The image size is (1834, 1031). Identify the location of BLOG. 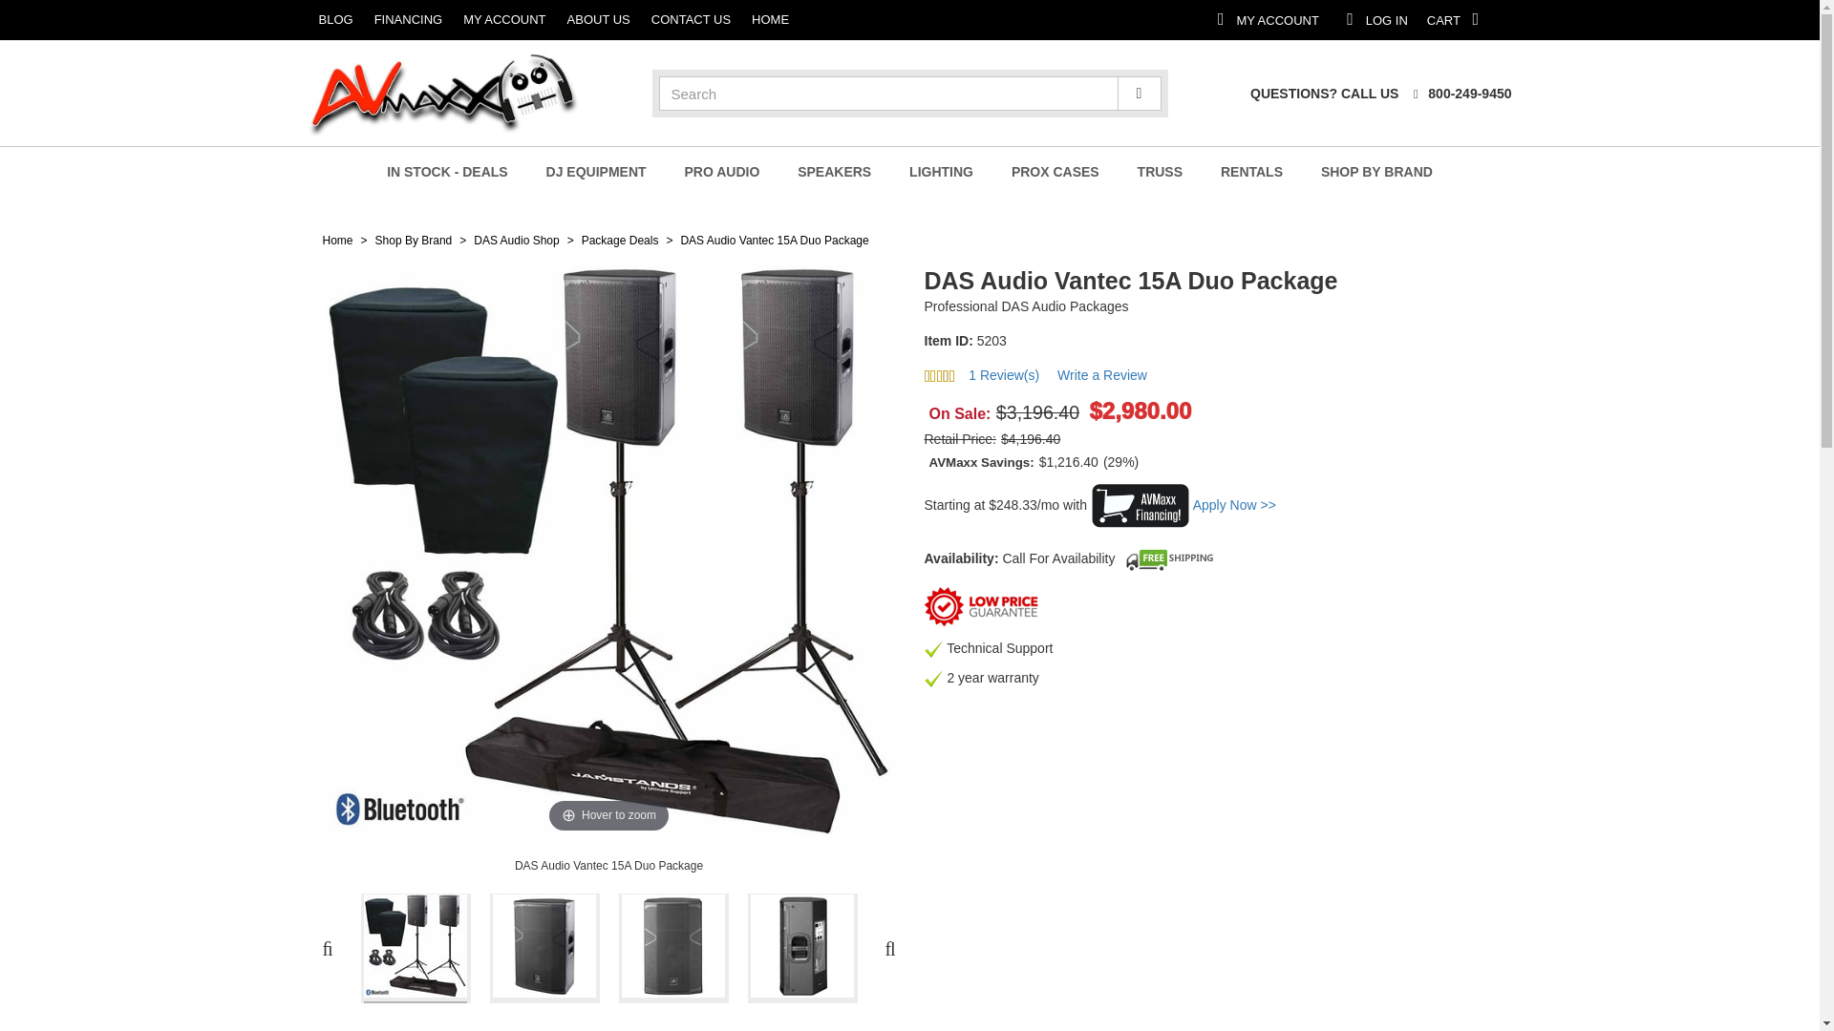
(1586, 19).